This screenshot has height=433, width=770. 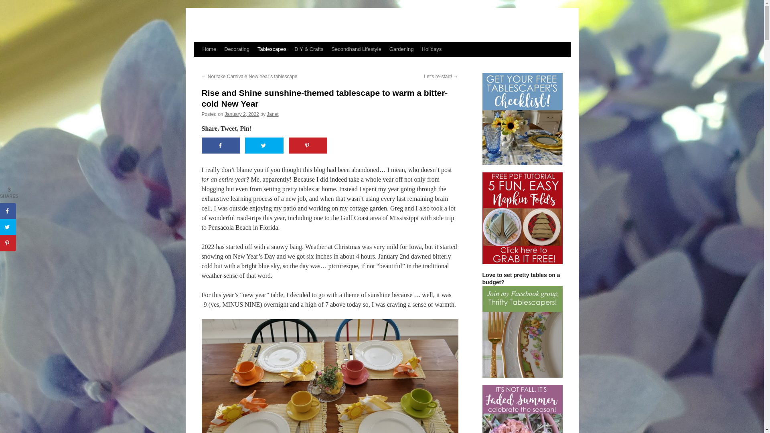 What do you see at coordinates (237, 49) in the screenshot?
I see `Decorating` at bounding box center [237, 49].